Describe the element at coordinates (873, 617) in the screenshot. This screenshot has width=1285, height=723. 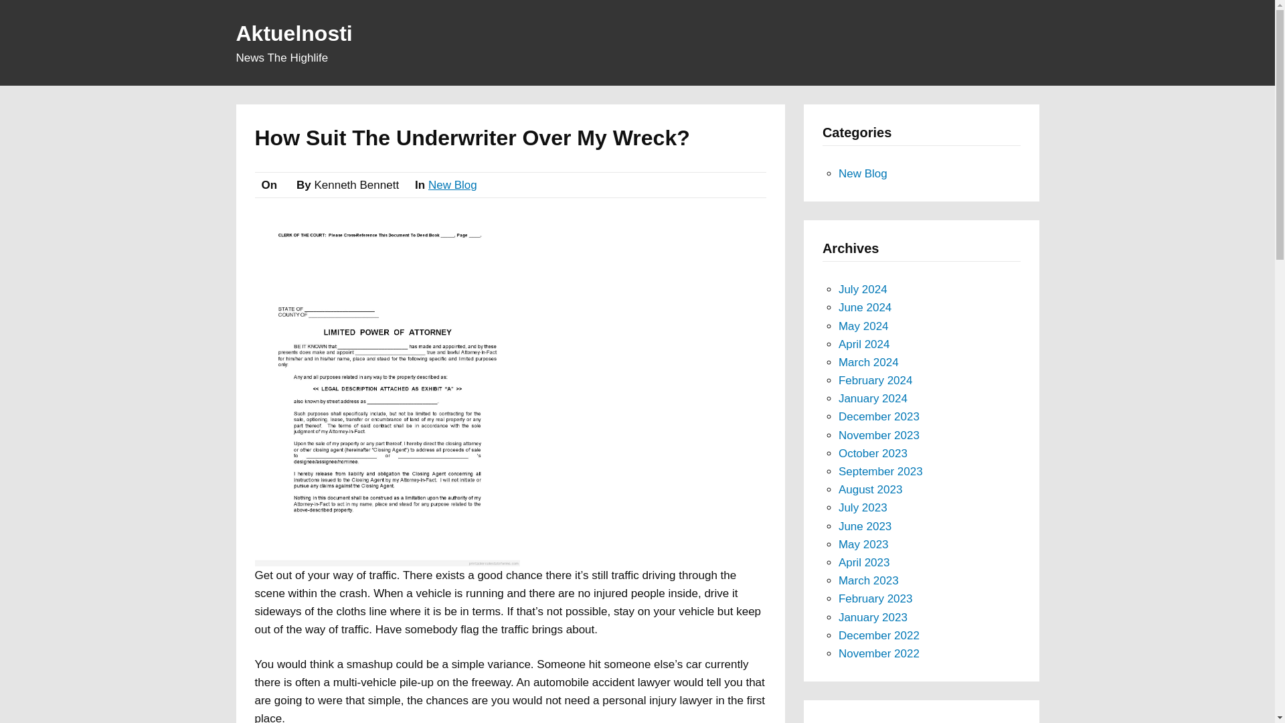
I see `January 2023` at that location.